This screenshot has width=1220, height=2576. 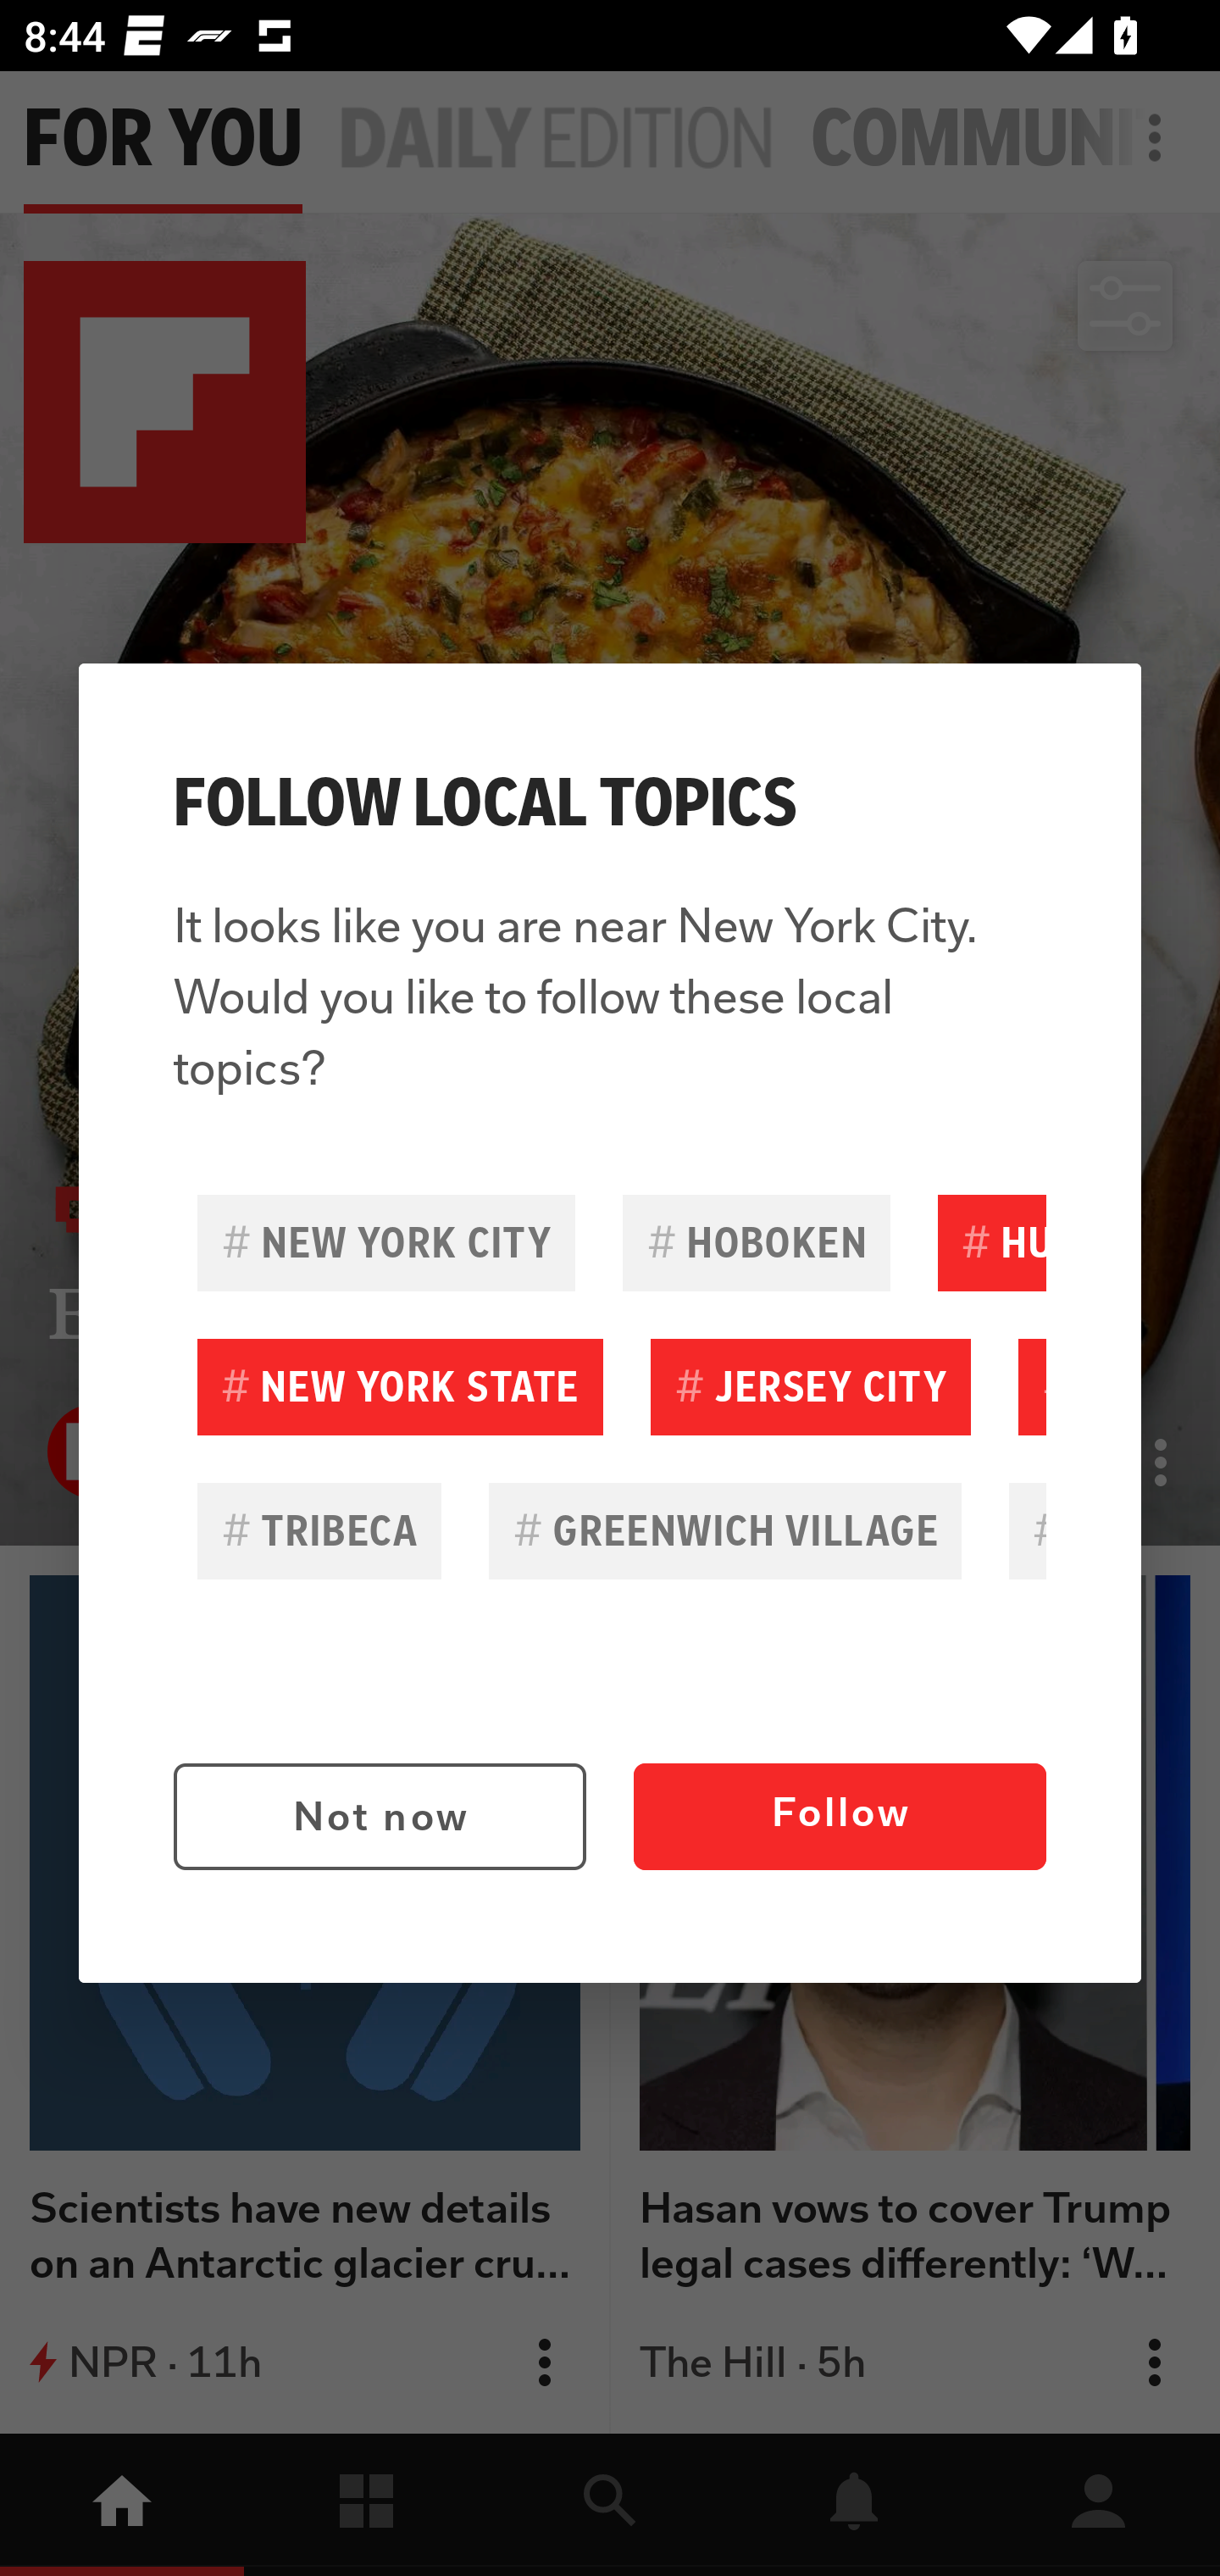 I want to click on # GREENWICH VILLAGE, so click(x=725, y=1531).